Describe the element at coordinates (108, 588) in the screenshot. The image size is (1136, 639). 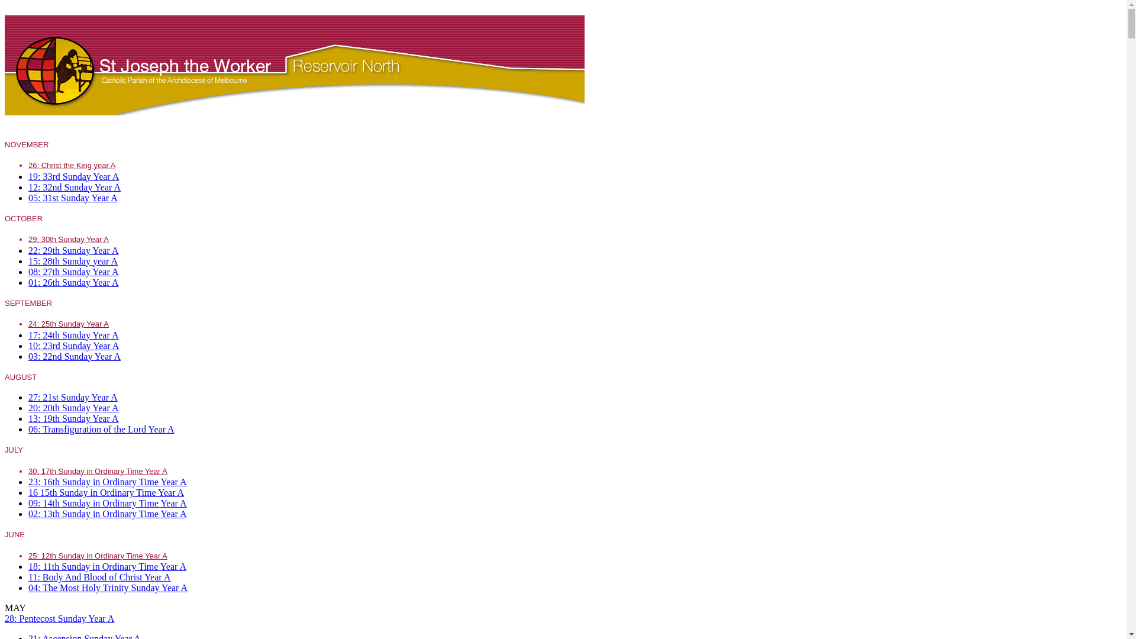
I see `04: The Most Holy Trinity Sunday Year A` at that location.